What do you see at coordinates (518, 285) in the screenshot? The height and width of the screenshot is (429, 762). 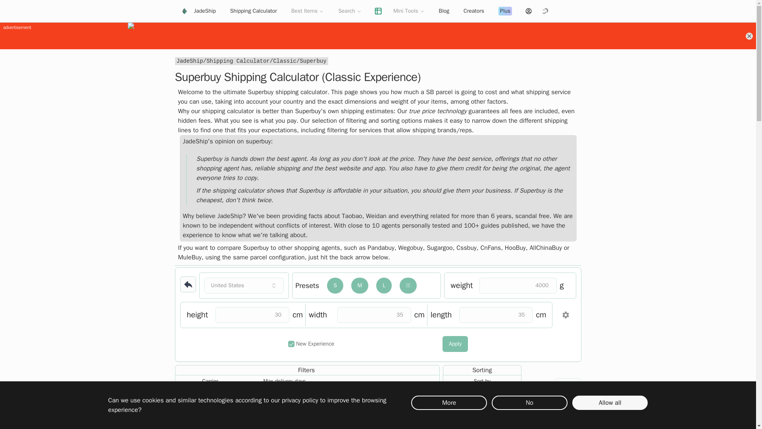 I see `4000` at bounding box center [518, 285].